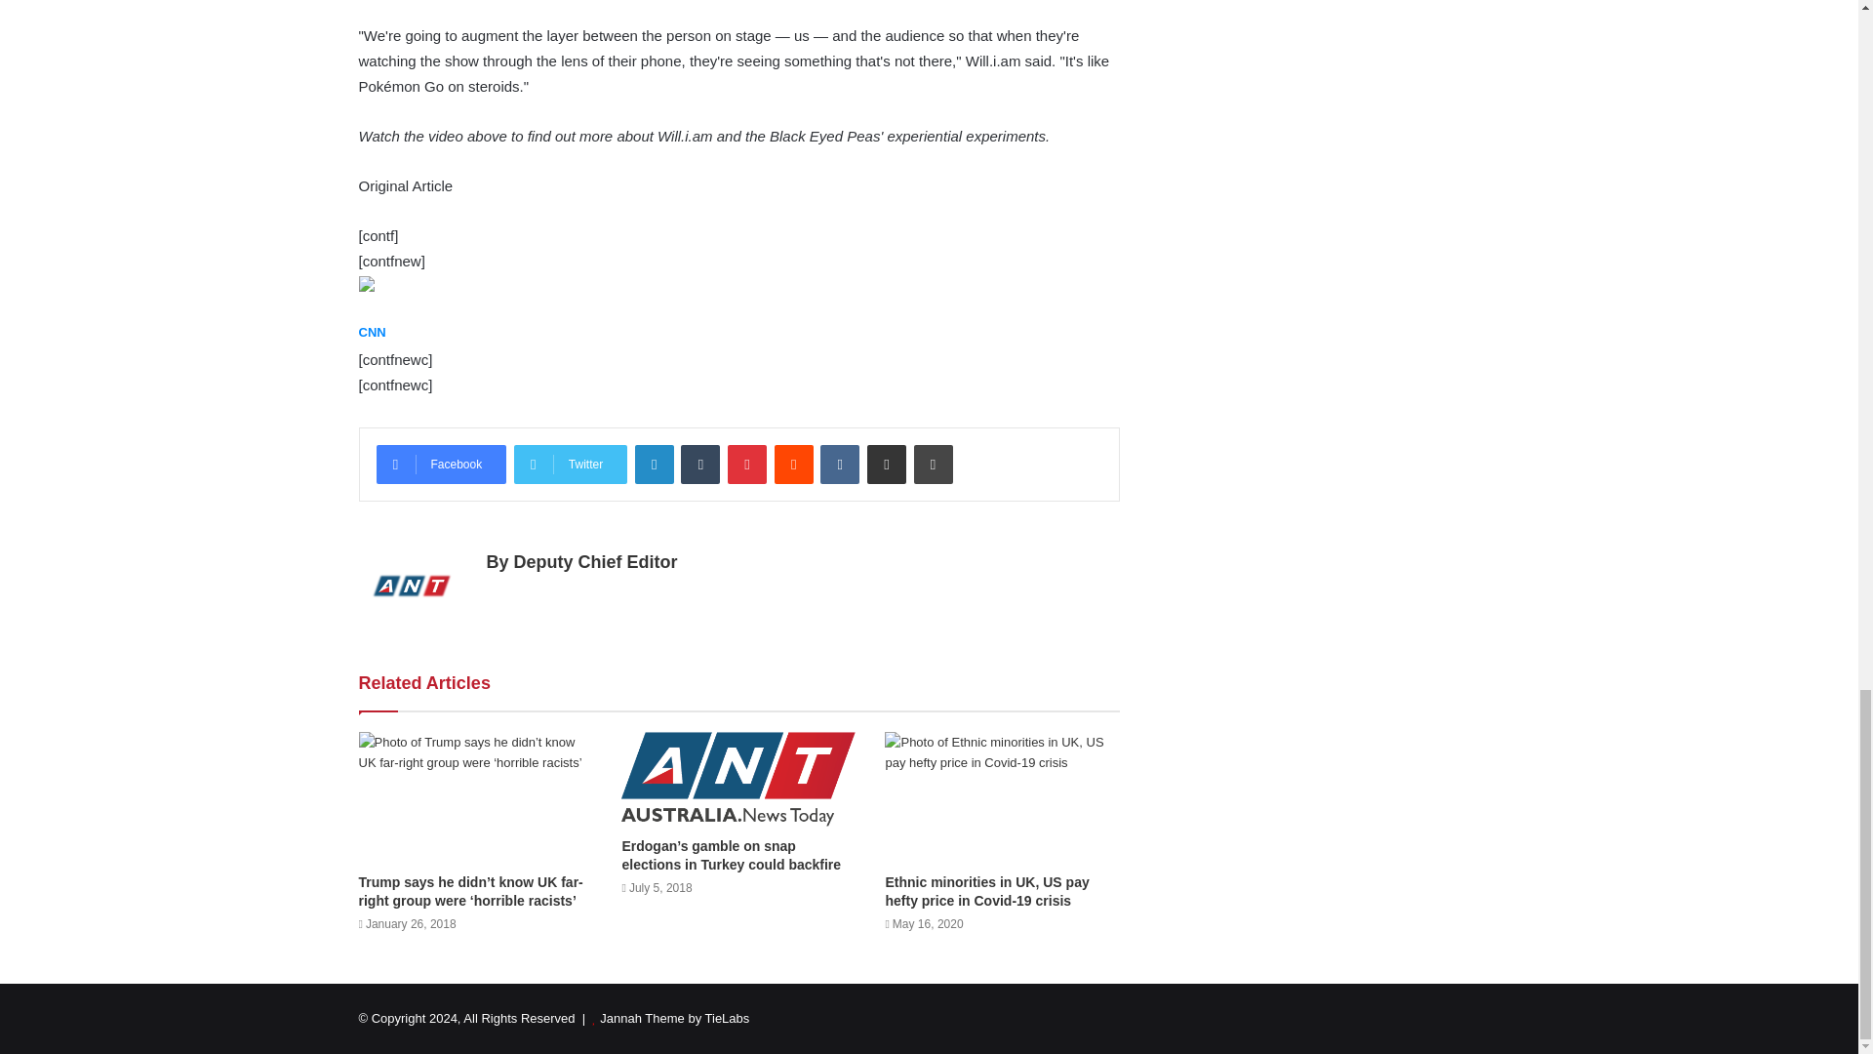 This screenshot has width=1873, height=1054. What do you see at coordinates (654, 464) in the screenshot?
I see `LinkedIn` at bounding box center [654, 464].